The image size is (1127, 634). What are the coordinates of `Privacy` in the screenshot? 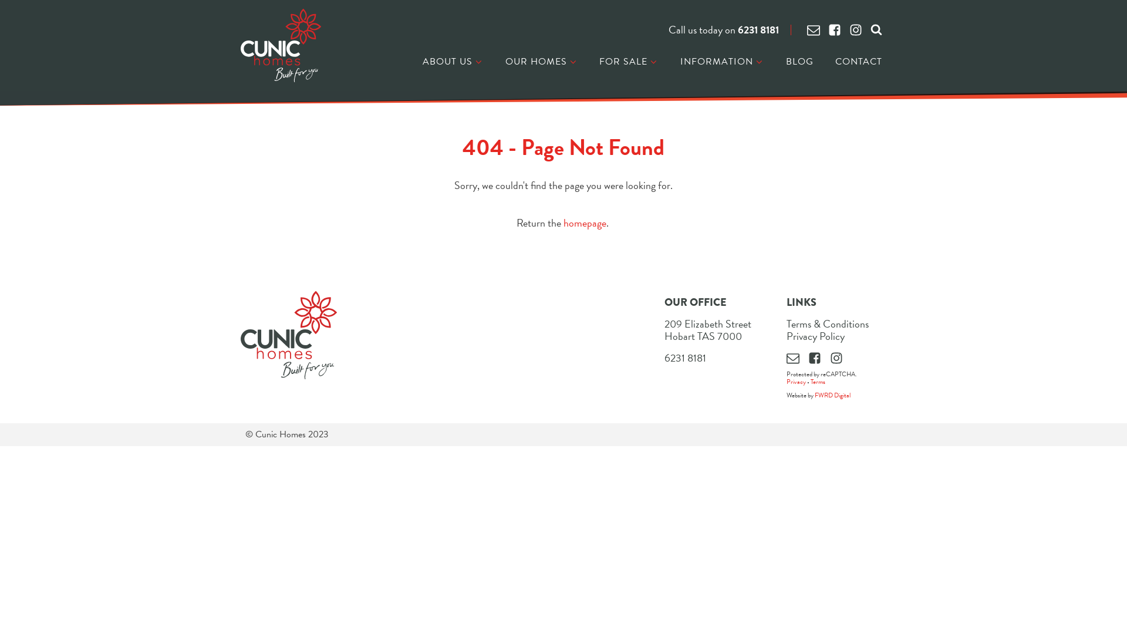 It's located at (796, 382).